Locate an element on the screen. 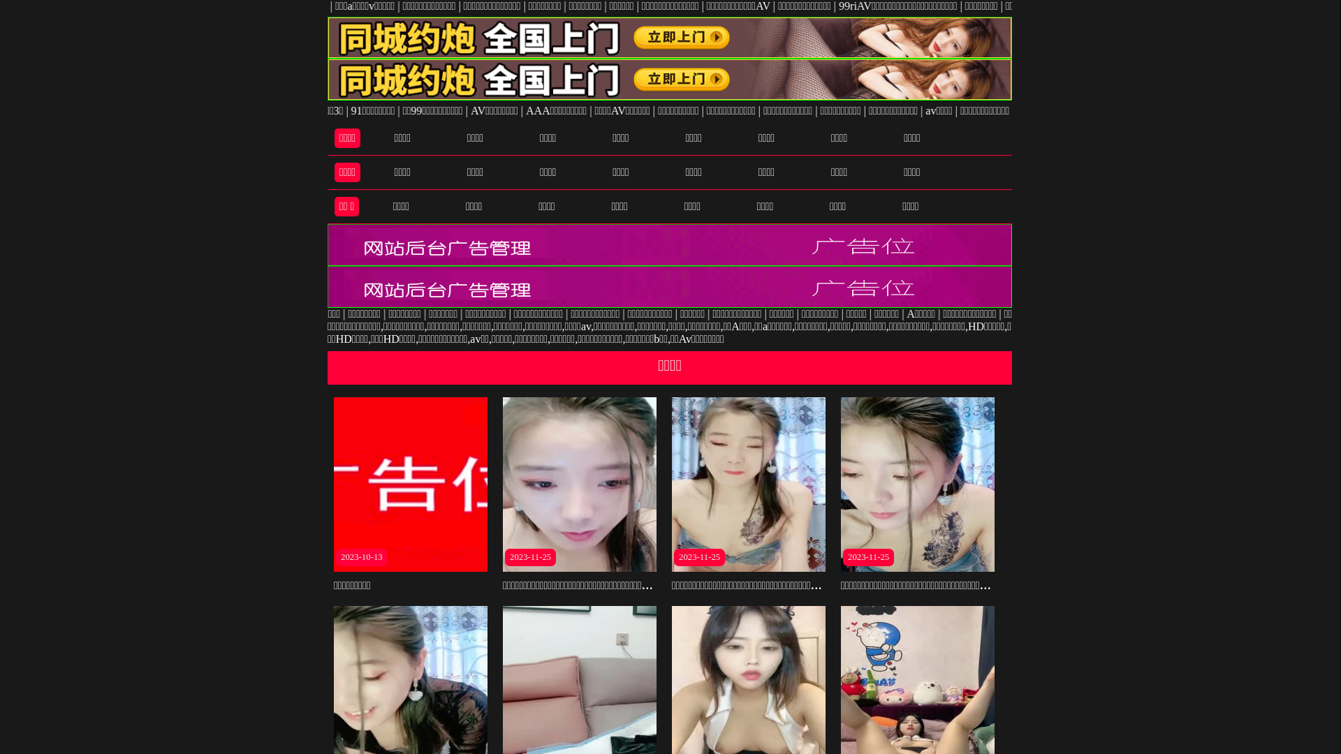 The image size is (1341, 754). | is located at coordinates (1056, 6).